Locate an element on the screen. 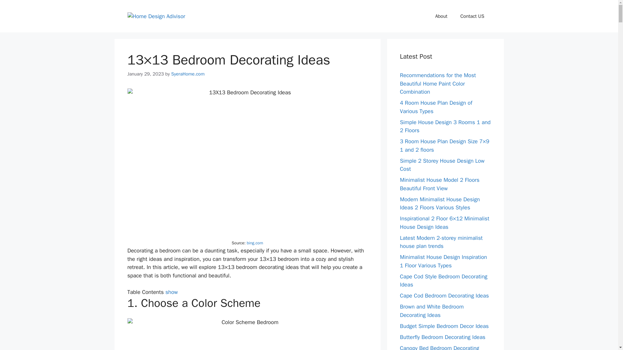 The image size is (623, 350). bing.com is located at coordinates (255, 243).